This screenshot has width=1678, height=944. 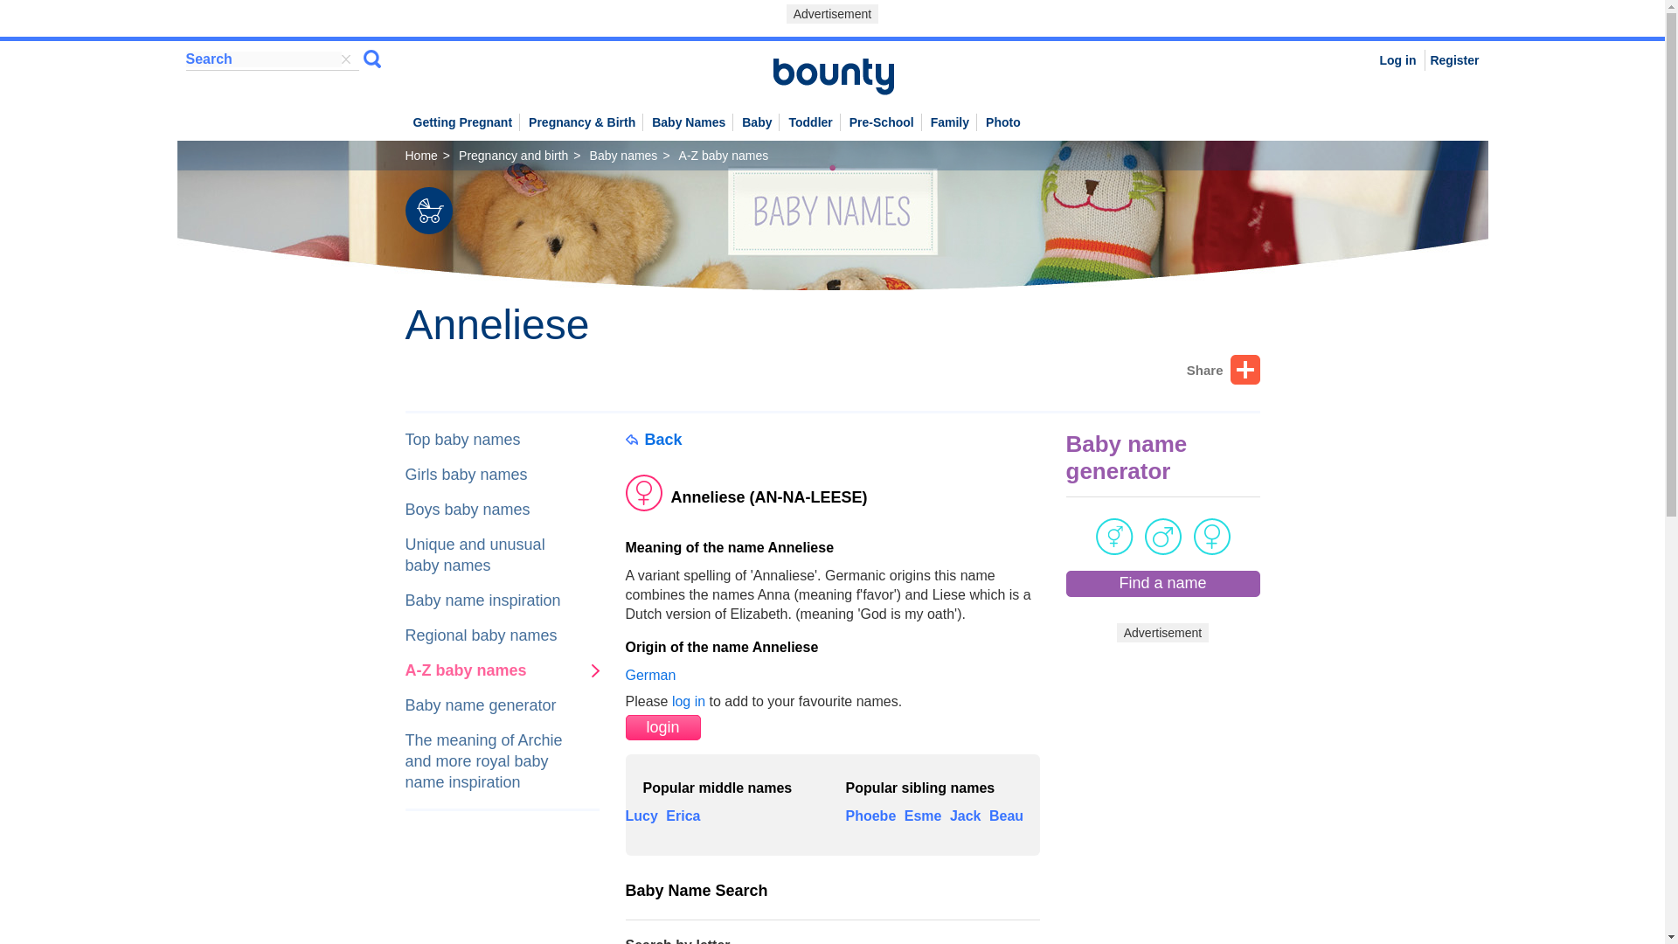 I want to click on delete, so click(x=344, y=59).